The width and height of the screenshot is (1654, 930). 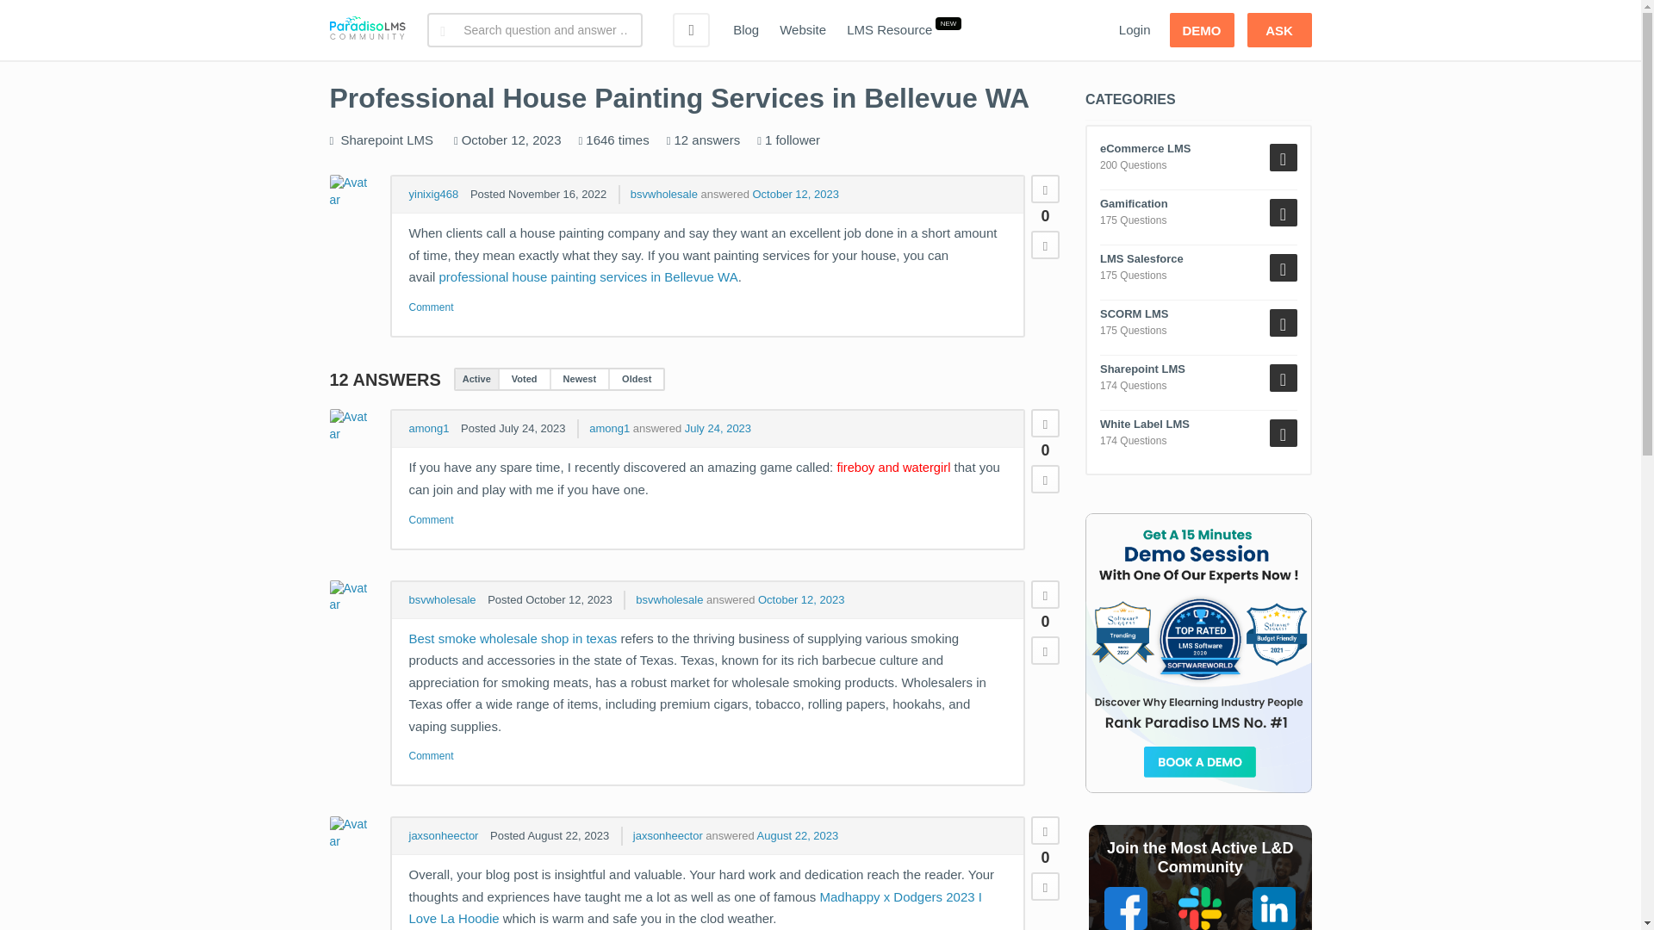 What do you see at coordinates (1045, 423) in the screenshot?
I see `Up vote this post` at bounding box center [1045, 423].